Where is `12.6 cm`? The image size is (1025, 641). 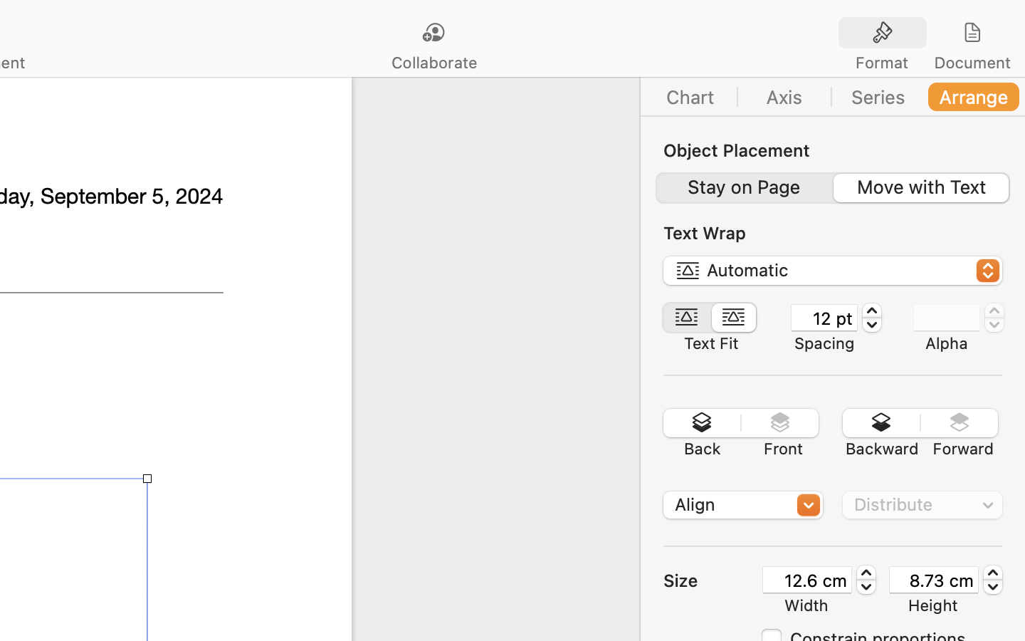
12.6 cm is located at coordinates (807, 580).